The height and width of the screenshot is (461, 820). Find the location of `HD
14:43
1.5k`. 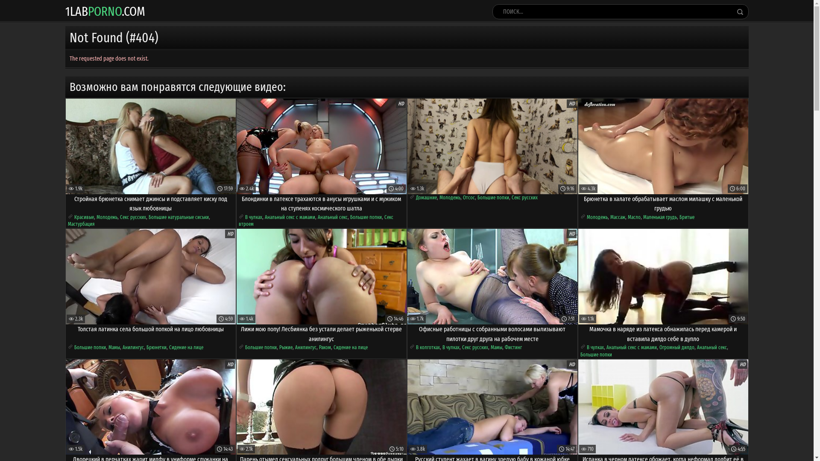

HD
14:43
1.5k is located at coordinates (151, 407).